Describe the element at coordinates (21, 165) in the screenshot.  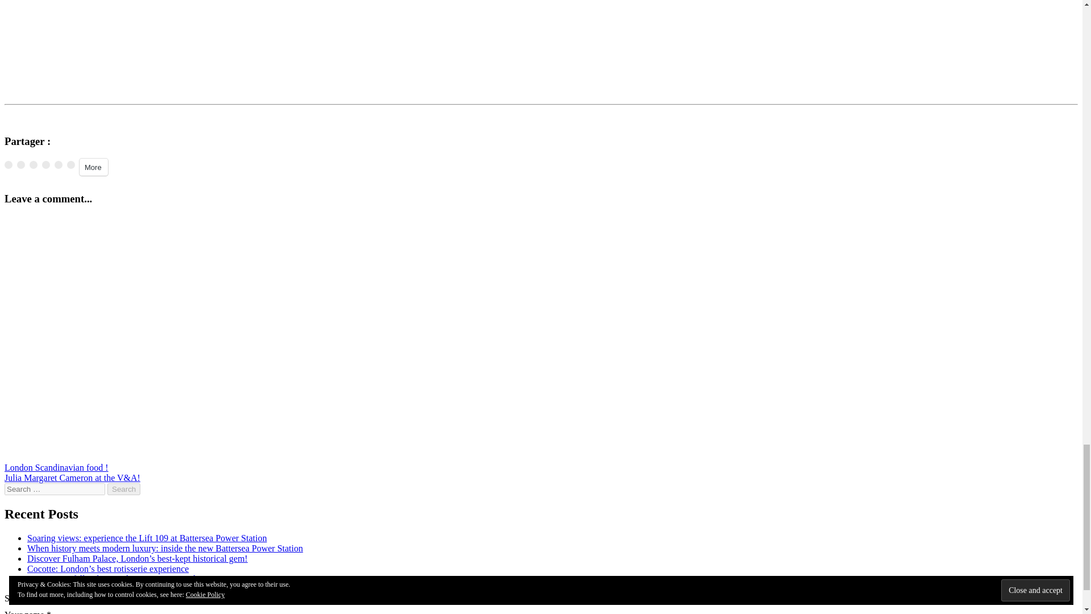
I see `Click to print` at that location.